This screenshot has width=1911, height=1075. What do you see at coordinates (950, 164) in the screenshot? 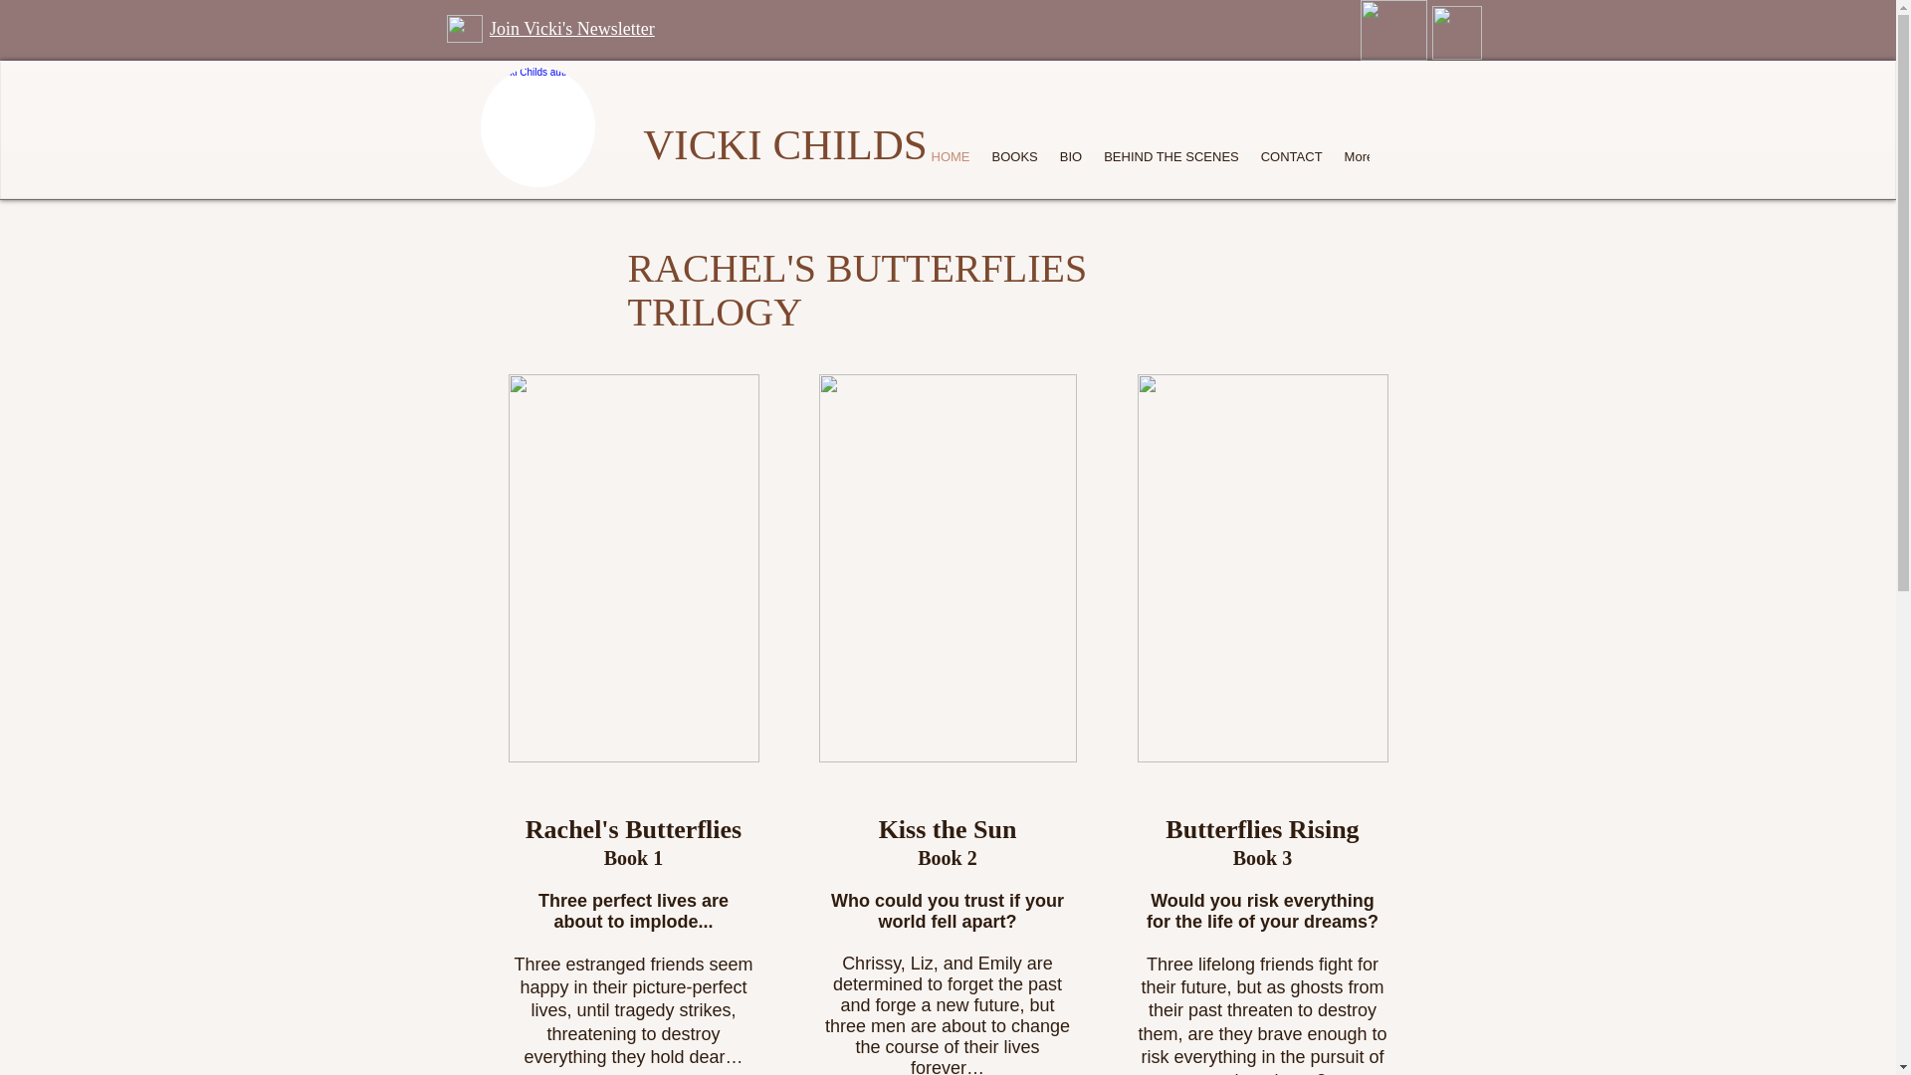
I see `HOME` at bounding box center [950, 164].